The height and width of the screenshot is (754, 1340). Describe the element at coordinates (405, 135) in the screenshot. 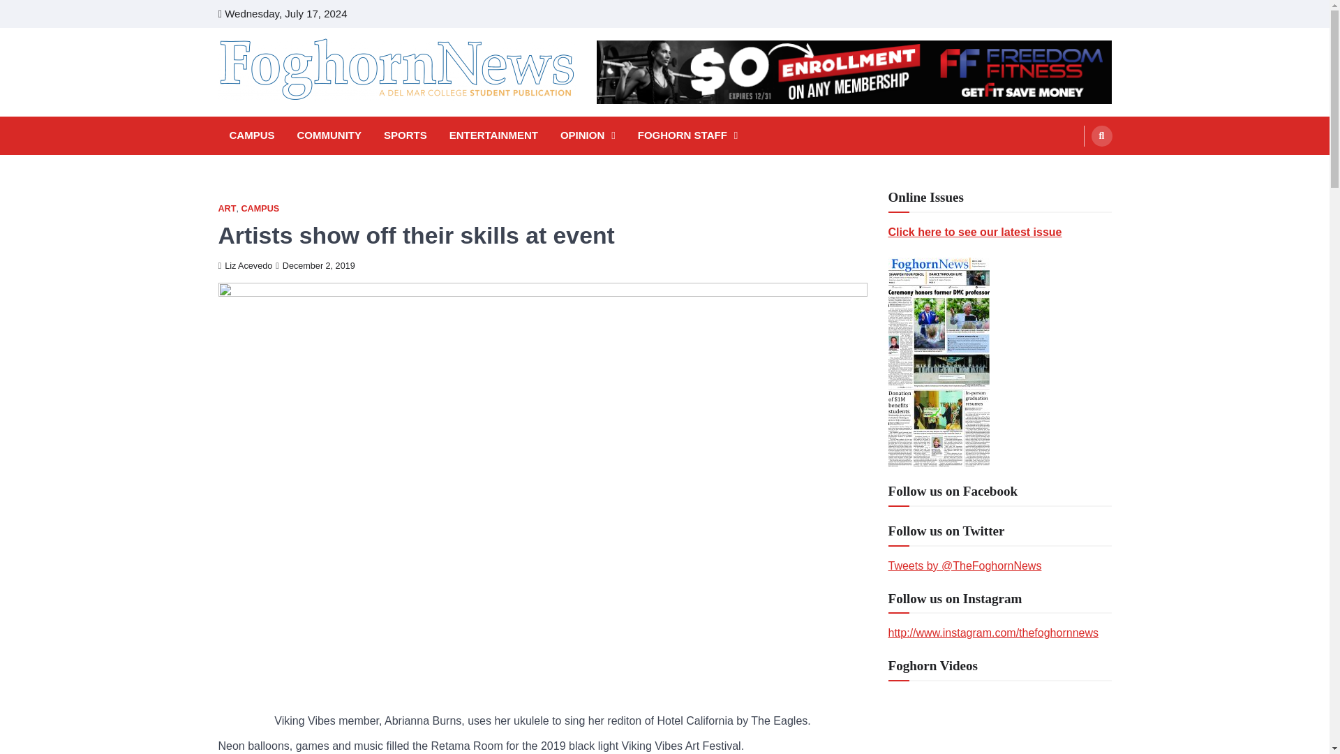

I see `SPORTS` at that location.